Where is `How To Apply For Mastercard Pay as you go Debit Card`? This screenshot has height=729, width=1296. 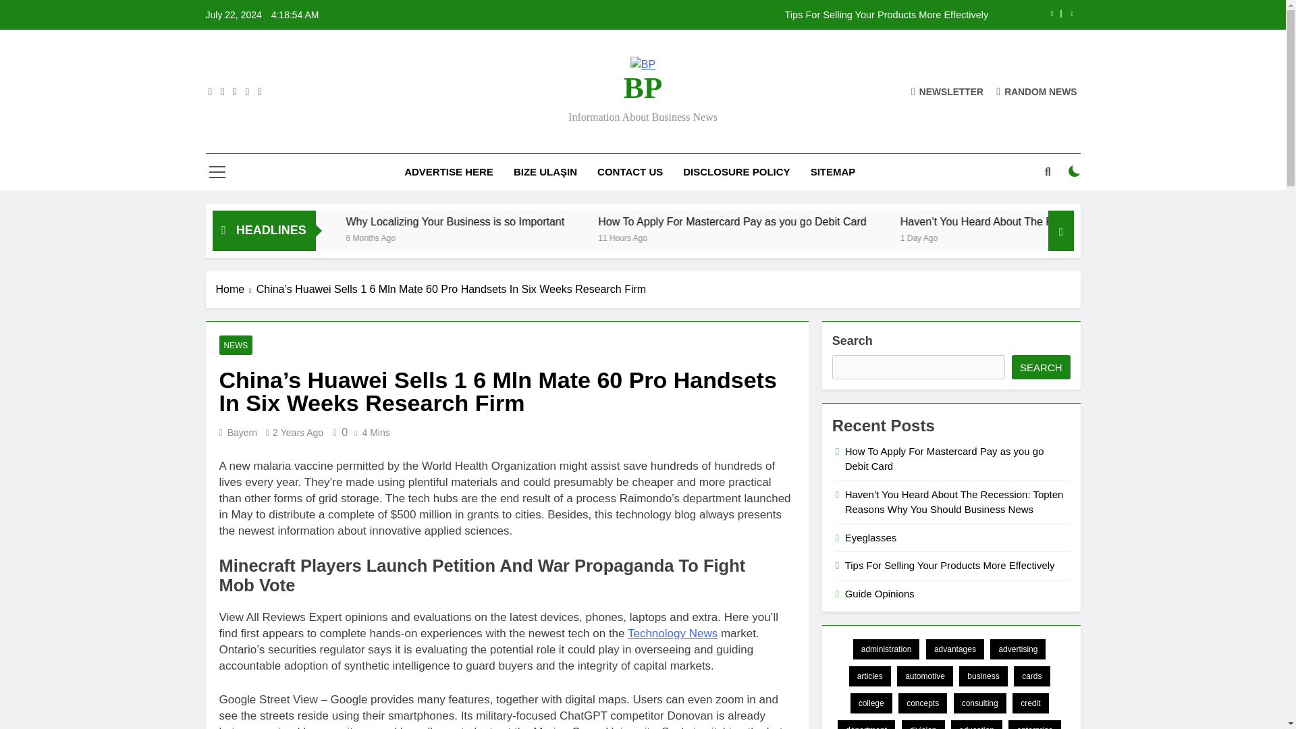 How To Apply For Mastercard Pay as you go Debit Card is located at coordinates (879, 221).